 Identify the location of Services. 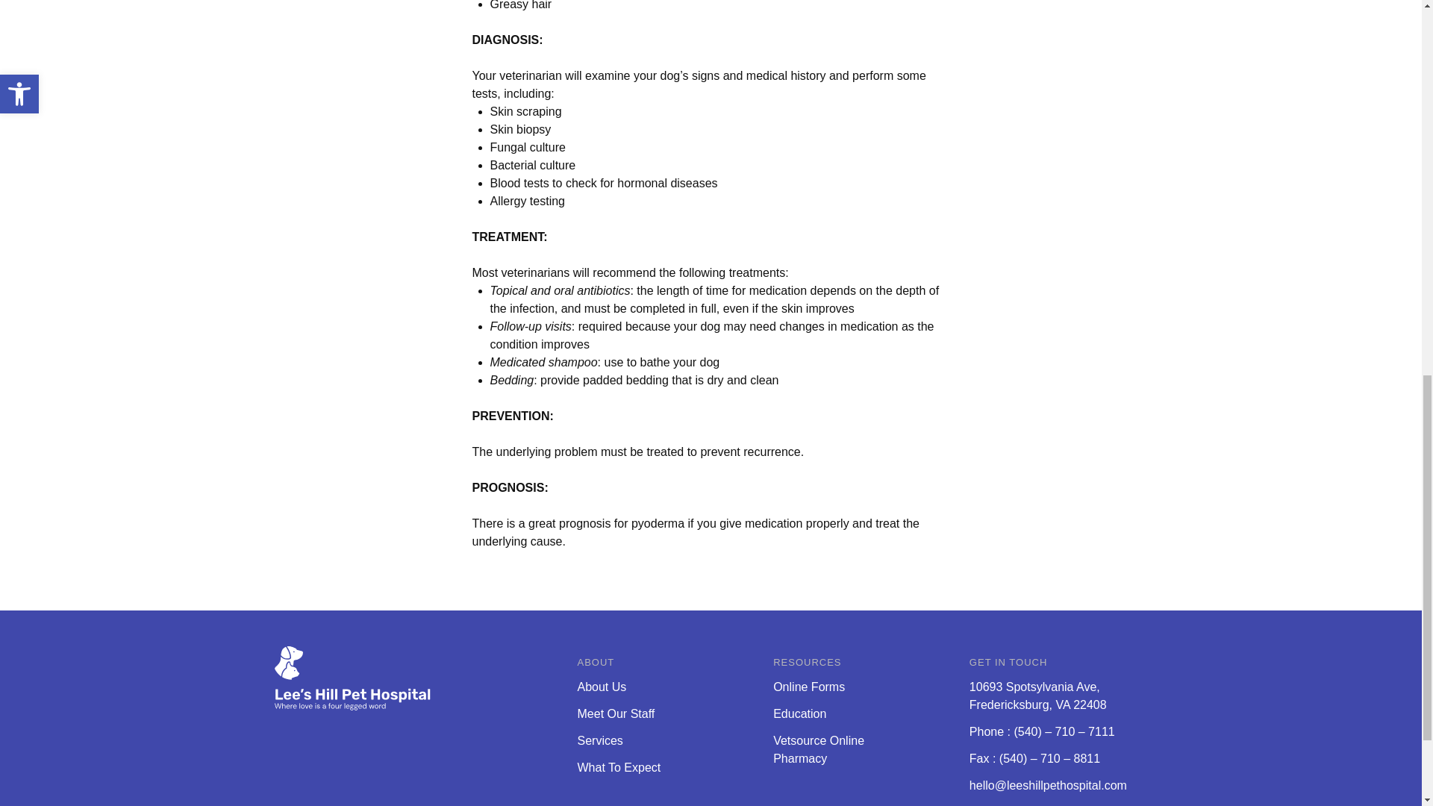
(619, 767).